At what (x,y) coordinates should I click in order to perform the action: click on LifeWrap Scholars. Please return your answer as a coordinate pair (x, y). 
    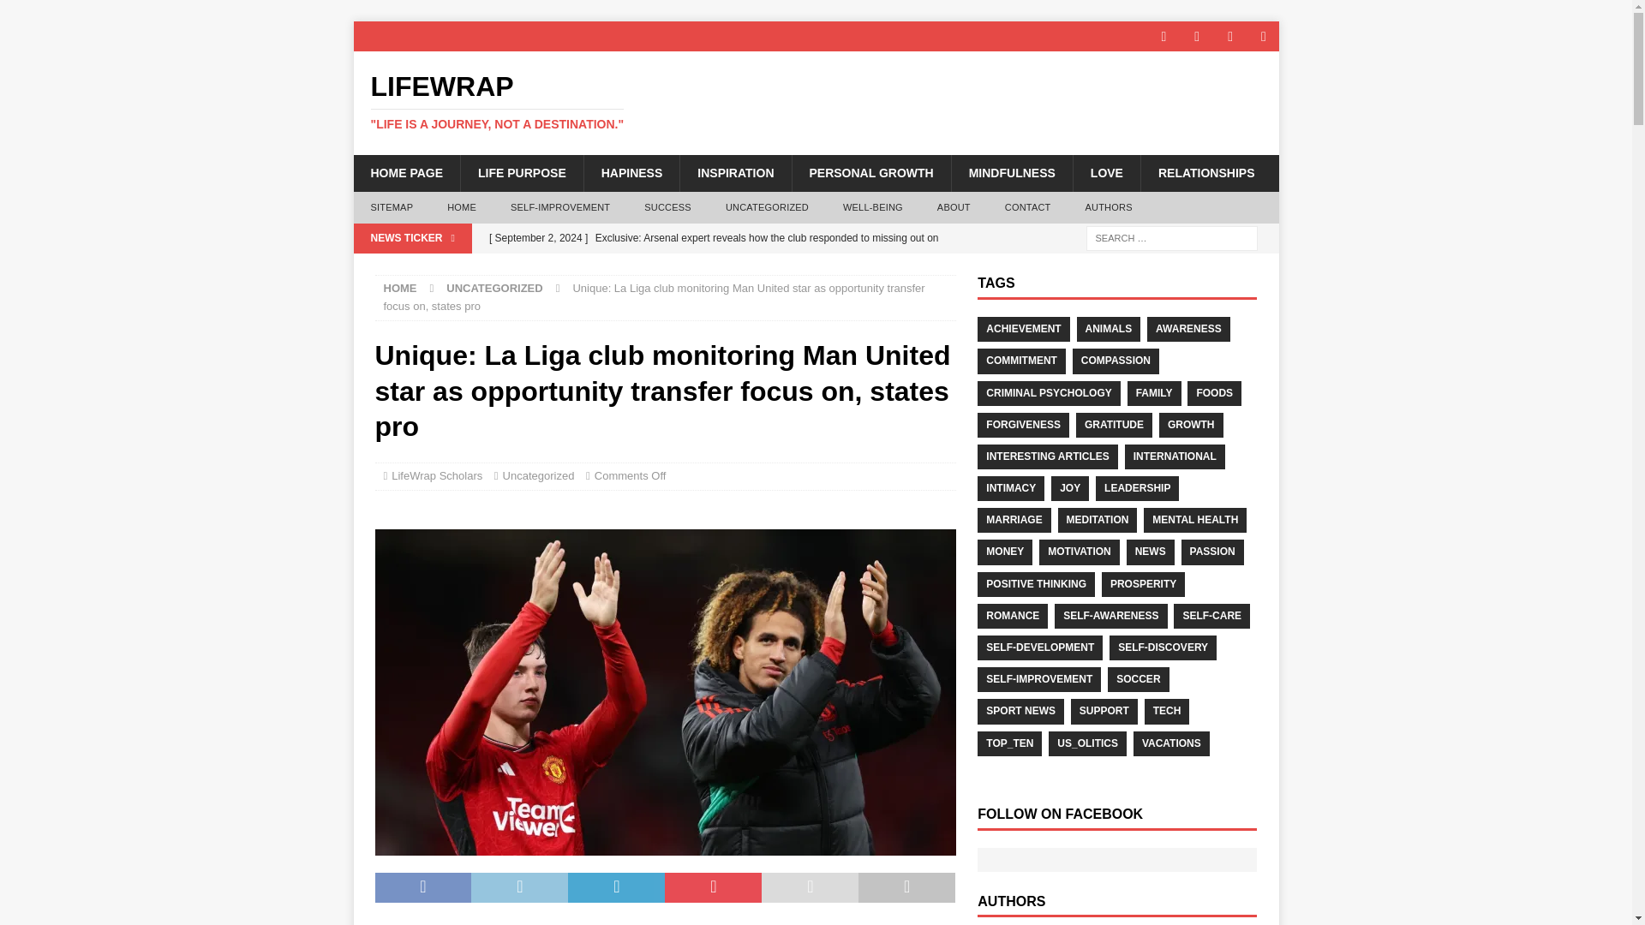
    Looking at the image, I should click on (436, 474).